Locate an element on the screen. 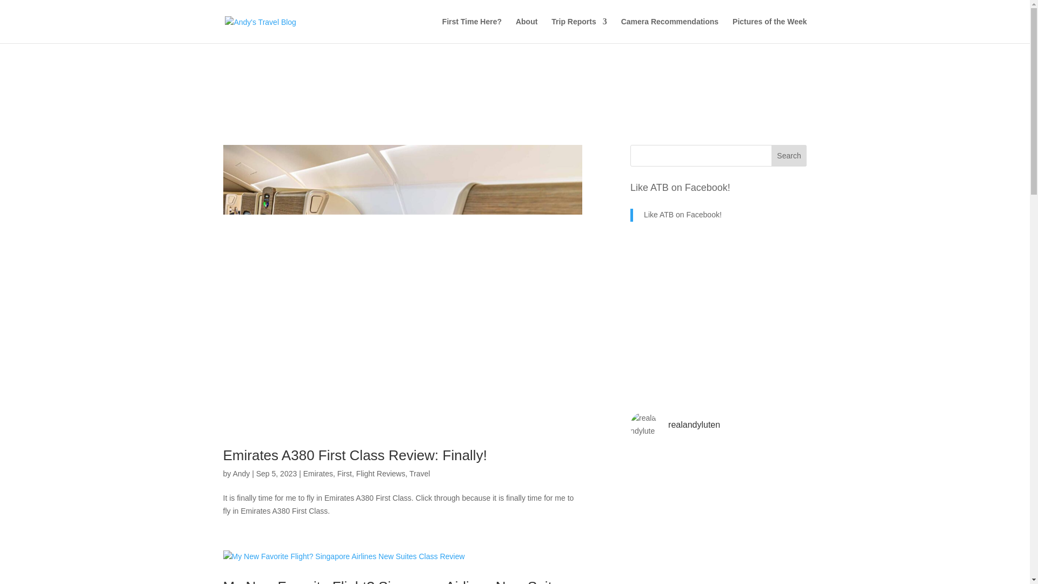  Travel is located at coordinates (419, 474).